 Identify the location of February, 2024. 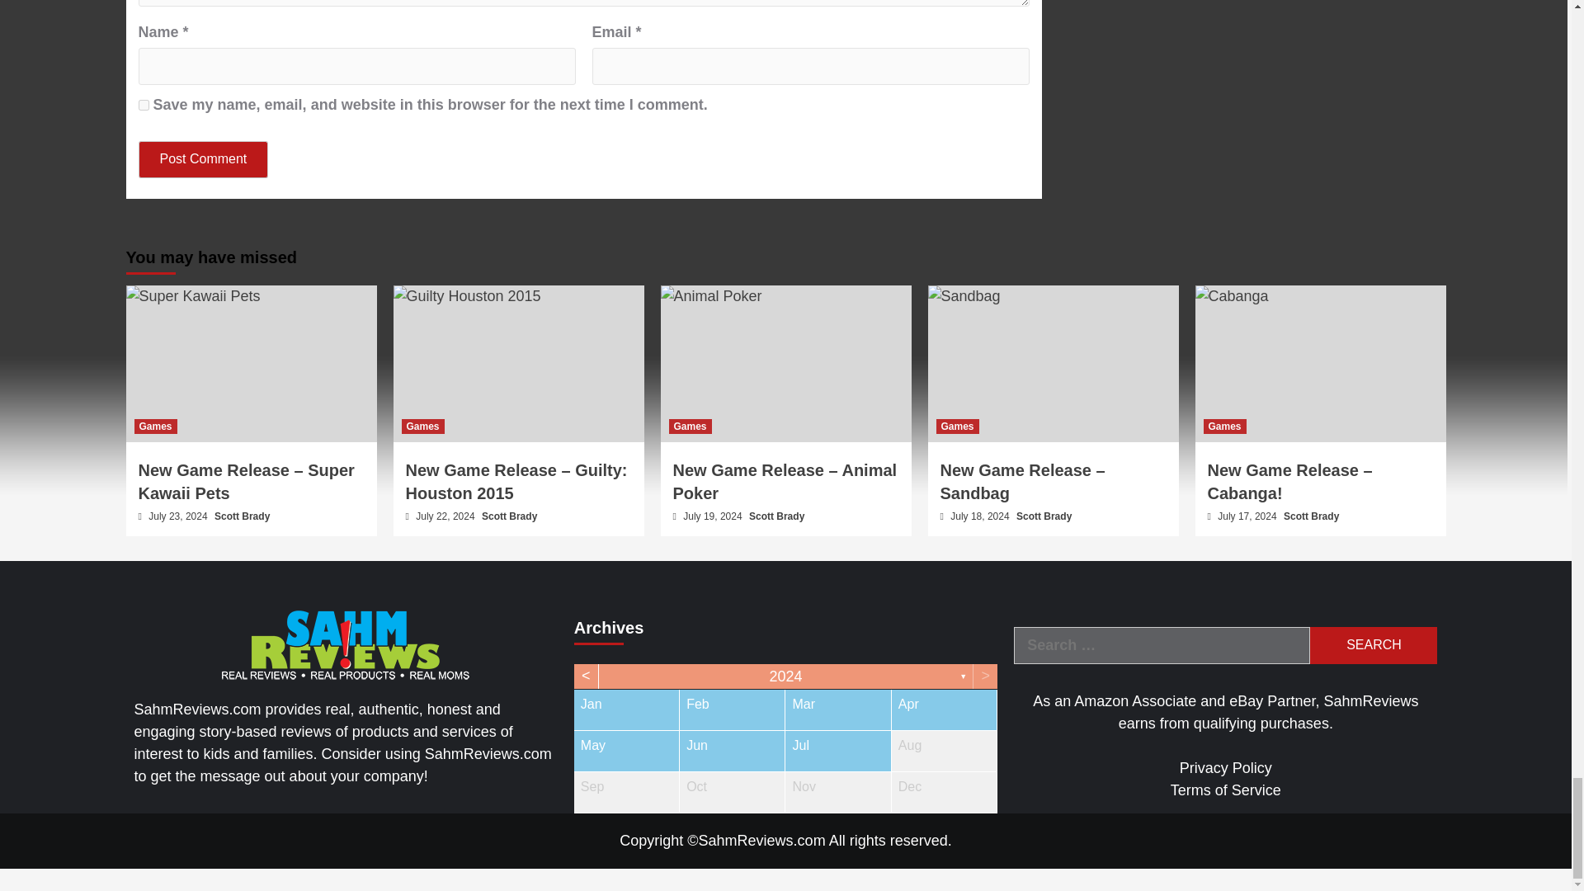
(731, 709).